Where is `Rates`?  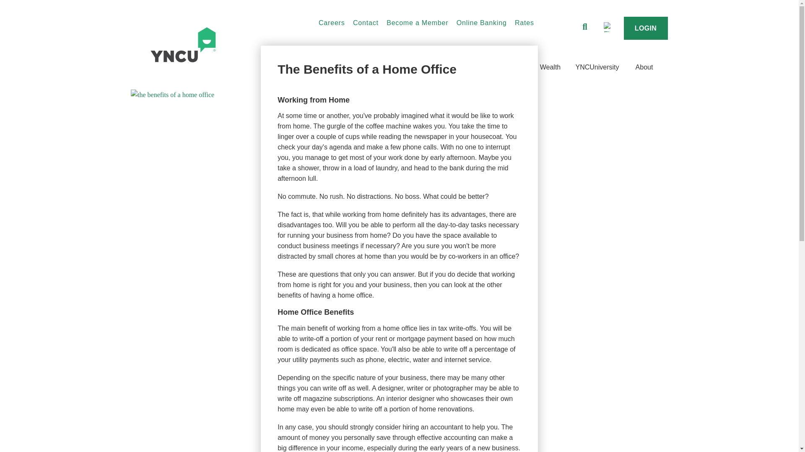
Rates is located at coordinates (525, 23).